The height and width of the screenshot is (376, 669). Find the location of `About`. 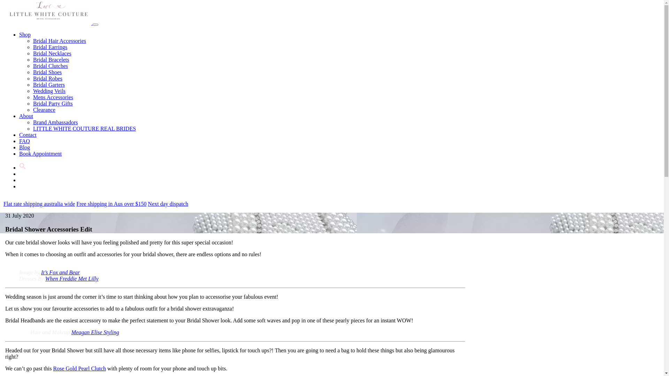

About is located at coordinates (26, 116).